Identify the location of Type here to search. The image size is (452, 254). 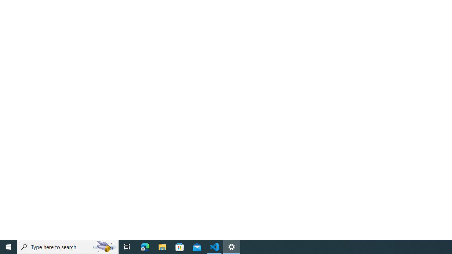
(68, 247).